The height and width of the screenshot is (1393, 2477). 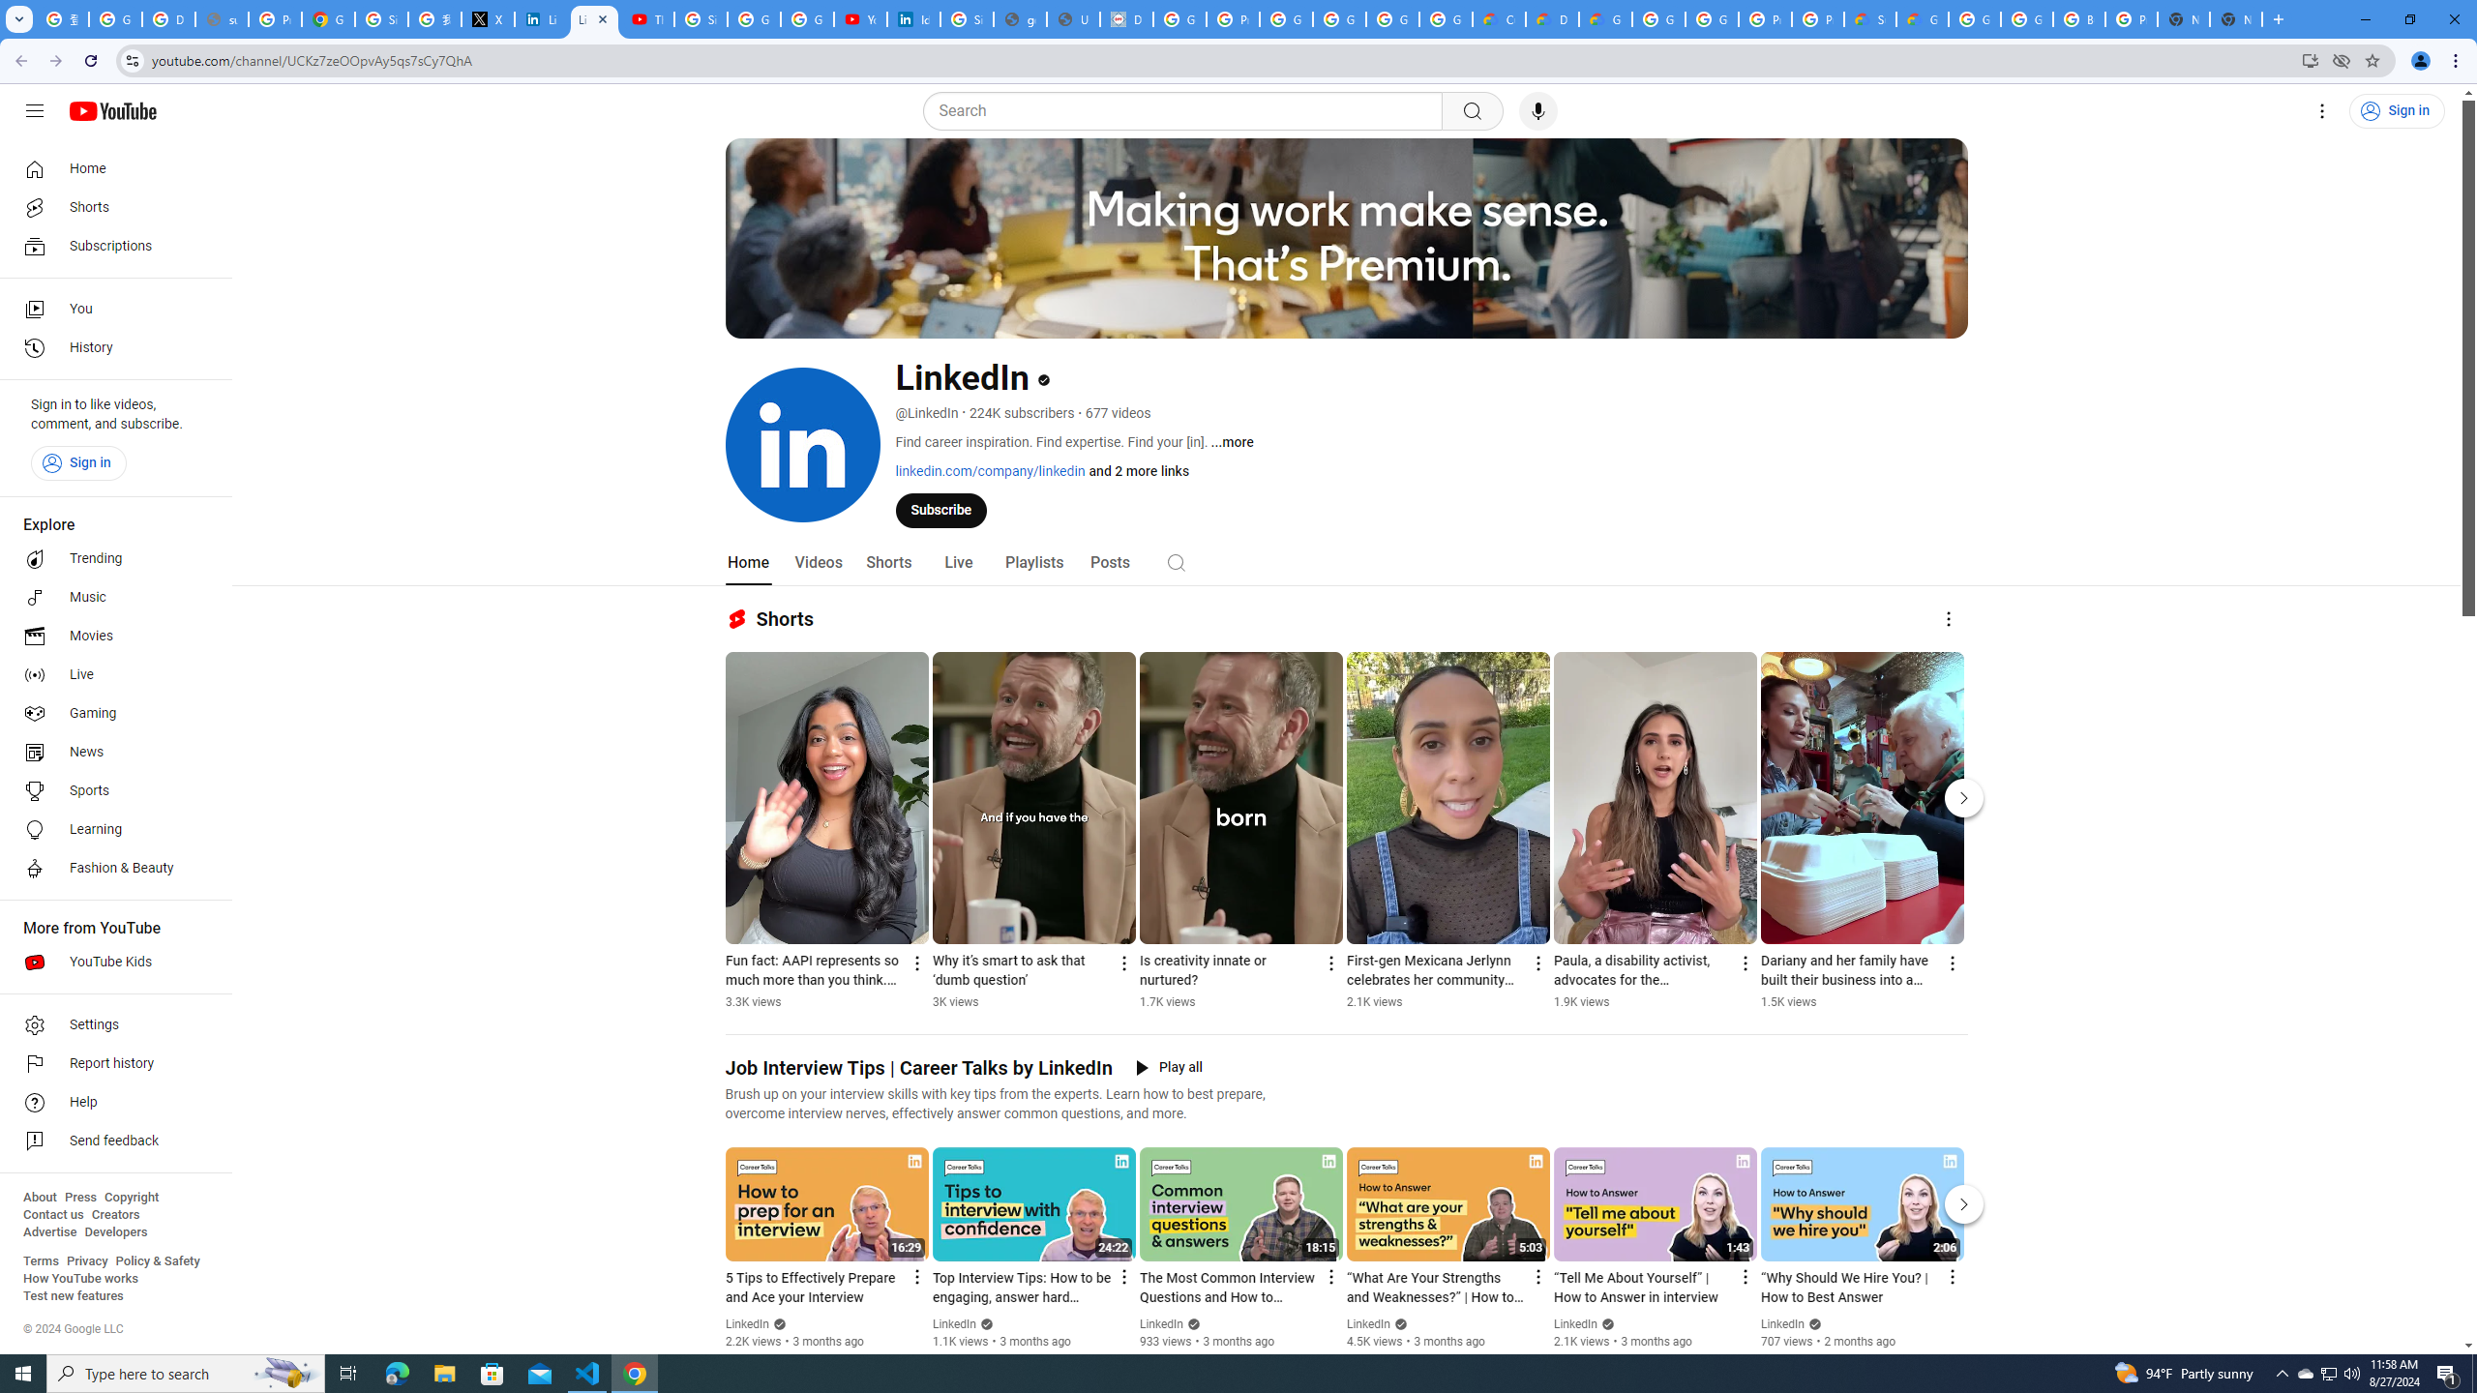 I want to click on History, so click(x=110, y=348).